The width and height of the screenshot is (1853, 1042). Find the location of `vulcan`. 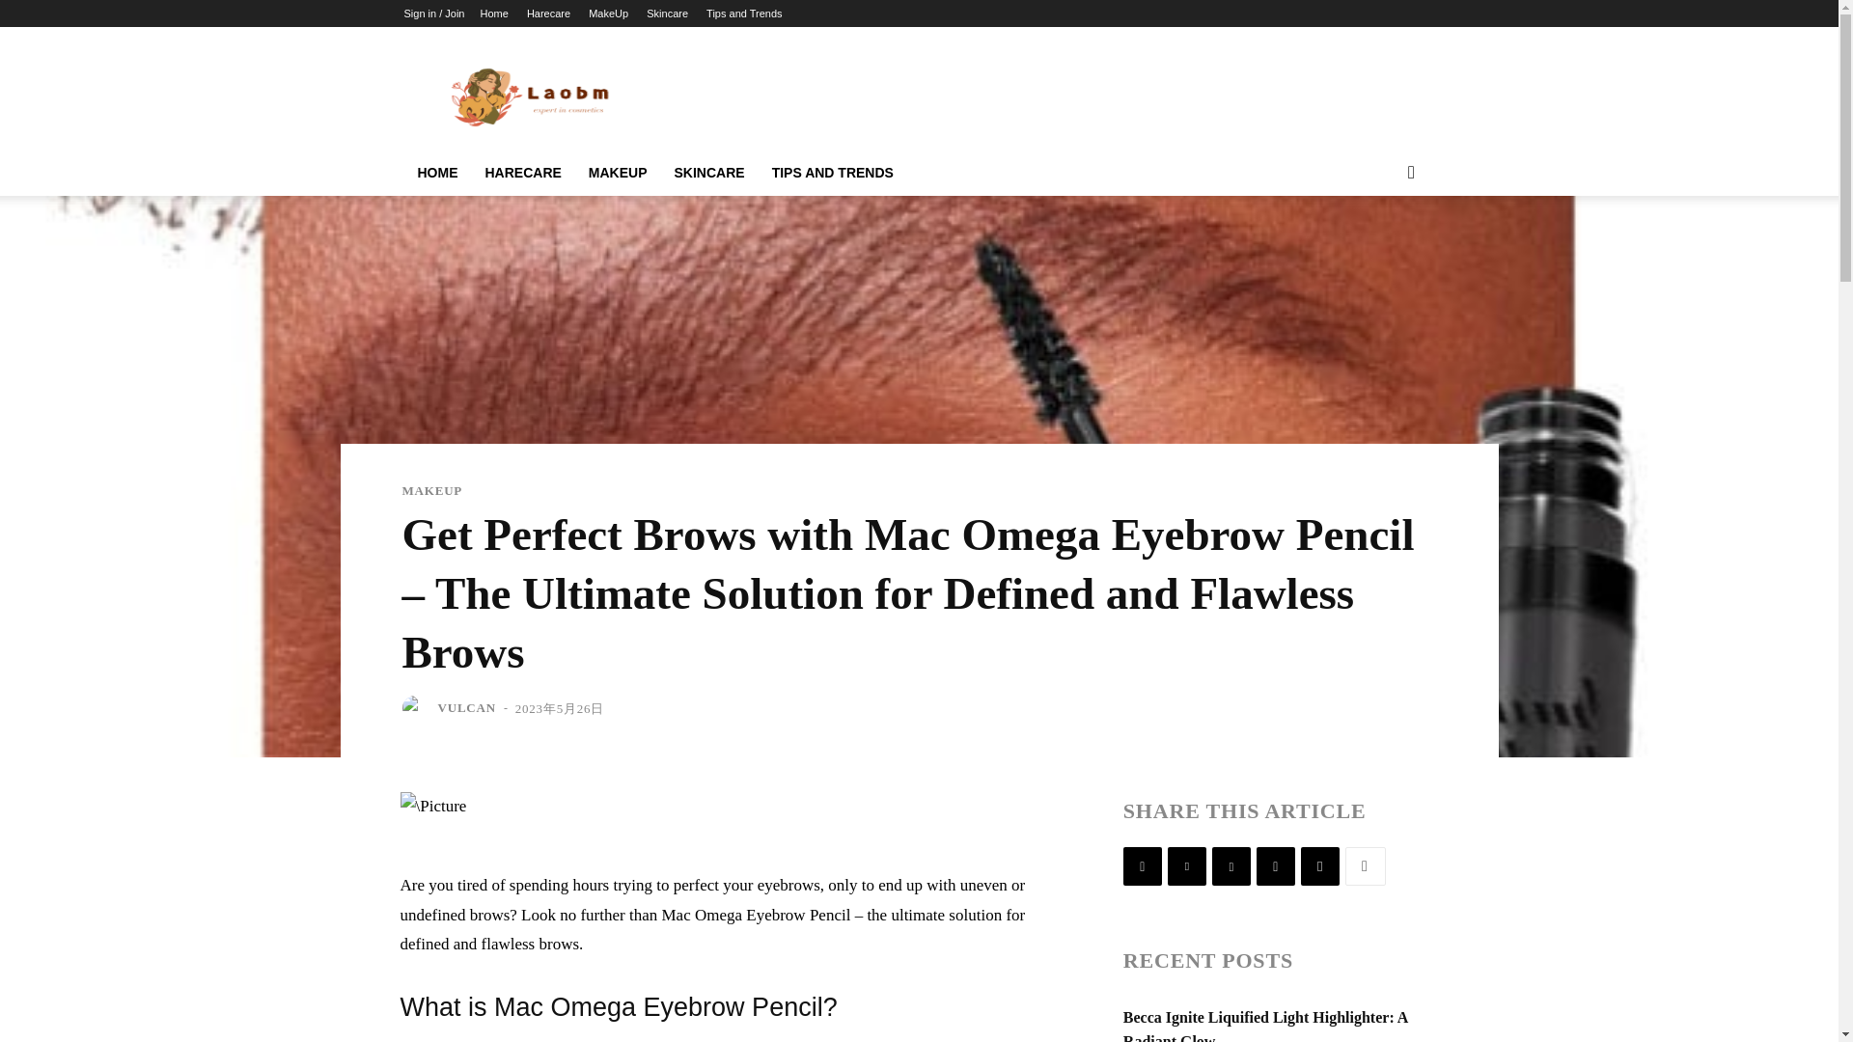

vulcan is located at coordinates (417, 708).